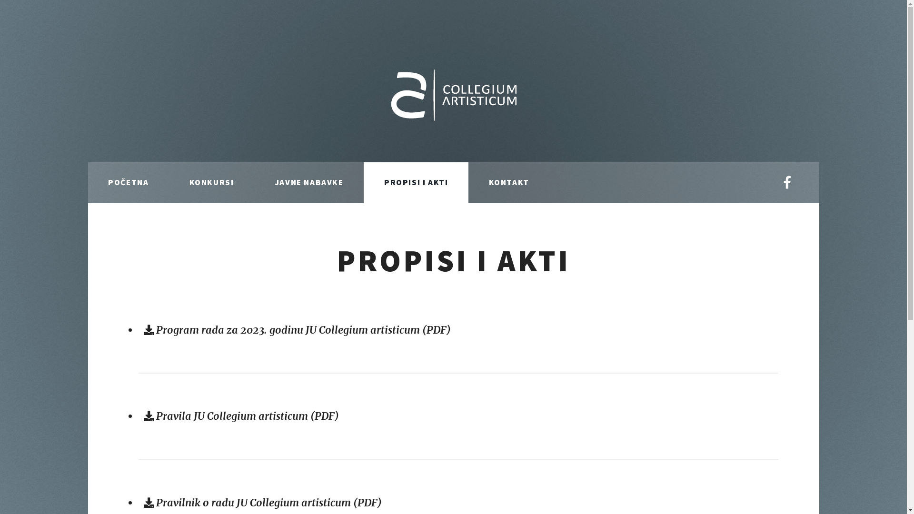 Image resolution: width=914 pixels, height=514 pixels. Describe the element at coordinates (241, 416) in the screenshot. I see `Pravila JU Collegium artisticum (PDF)` at that location.